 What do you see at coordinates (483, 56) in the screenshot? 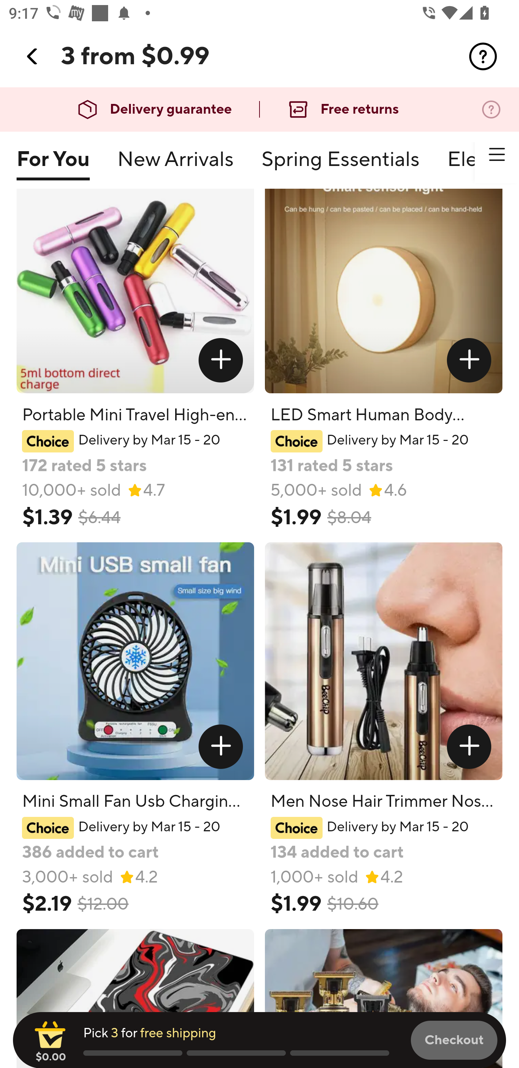
I see `` at bounding box center [483, 56].